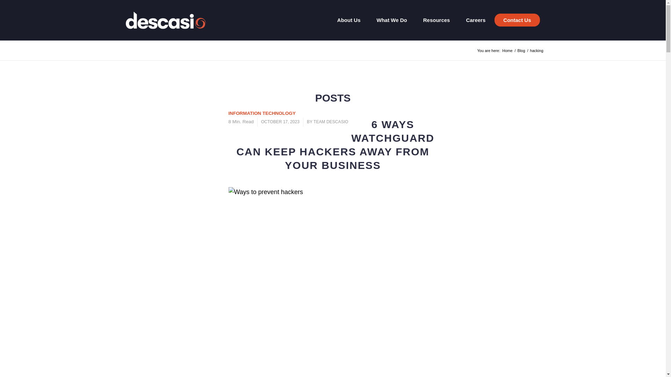  What do you see at coordinates (345, 20) in the screenshot?
I see `About Us` at bounding box center [345, 20].